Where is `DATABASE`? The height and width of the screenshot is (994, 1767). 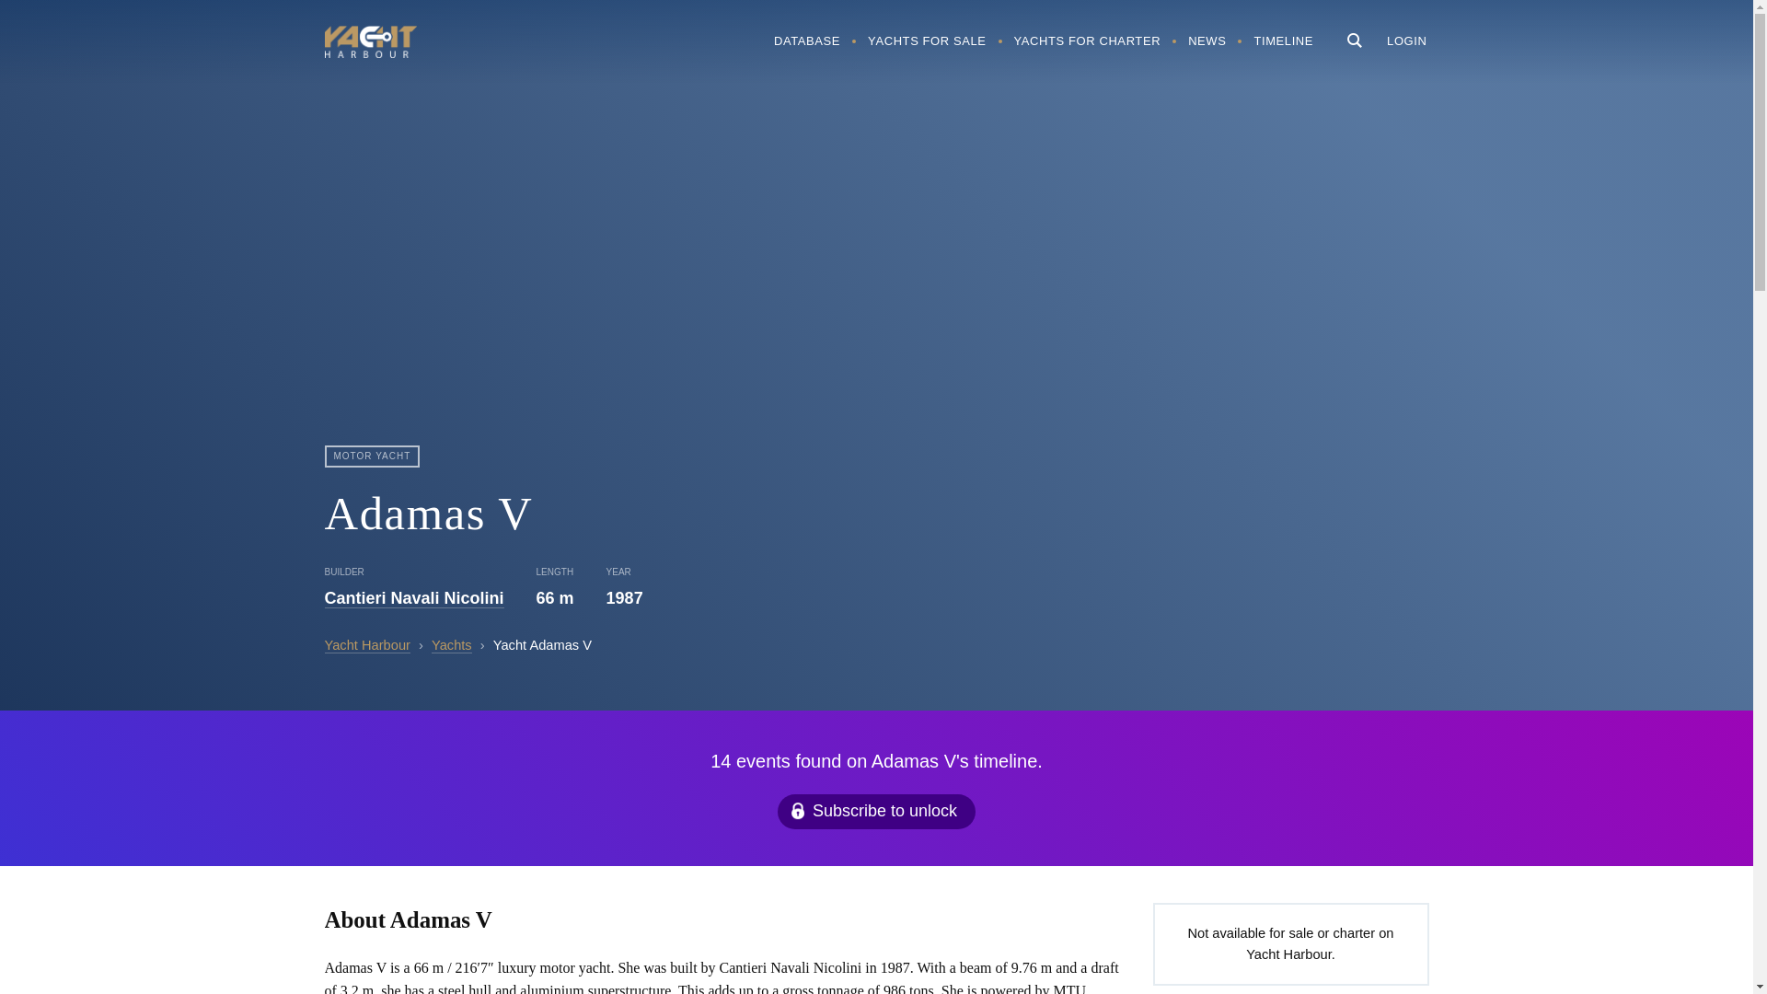 DATABASE is located at coordinates (806, 40).